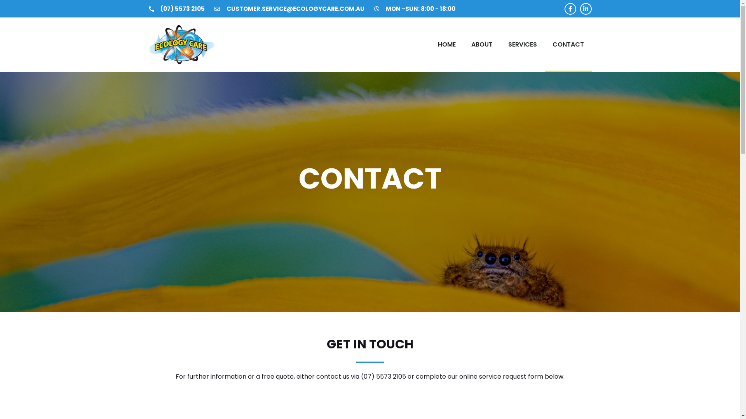  Describe the element at coordinates (446, 45) in the screenshot. I see `HOME` at that location.